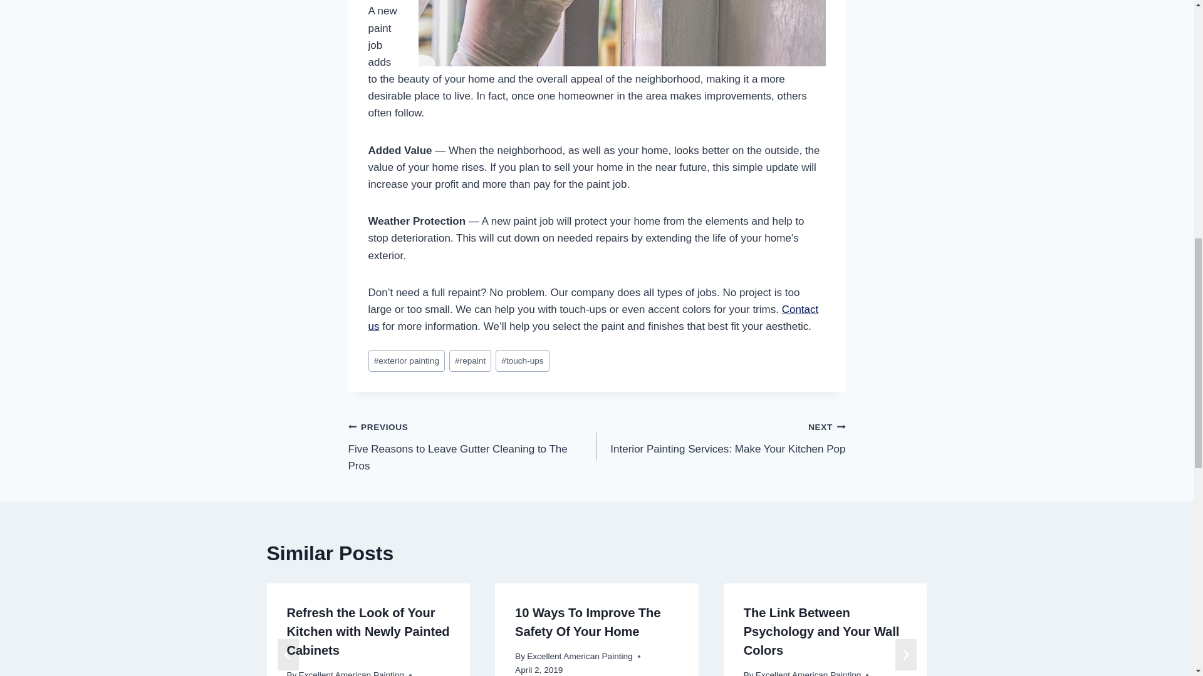  Describe the element at coordinates (470, 361) in the screenshot. I see `repaint` at that location.